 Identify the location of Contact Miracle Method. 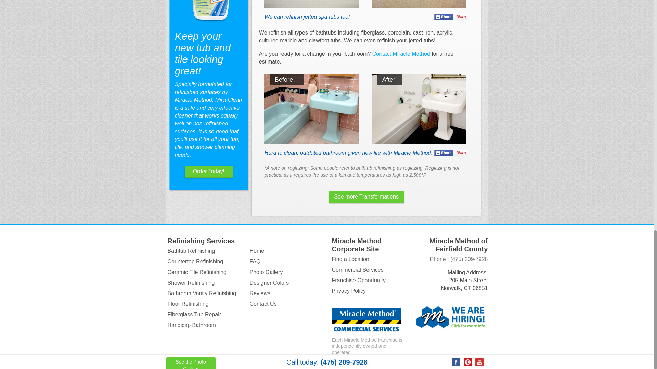
(401, 54).